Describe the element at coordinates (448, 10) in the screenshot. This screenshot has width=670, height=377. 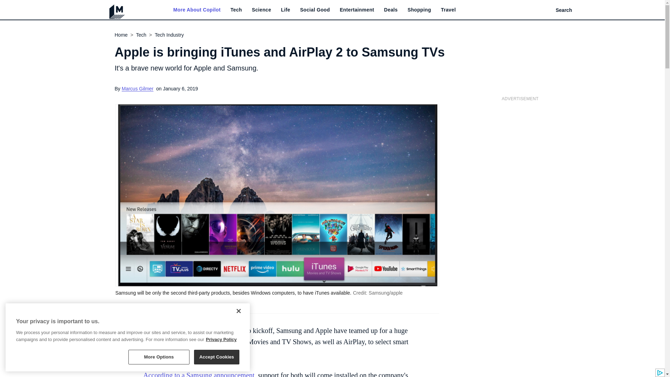
I see `Travel` at that location.